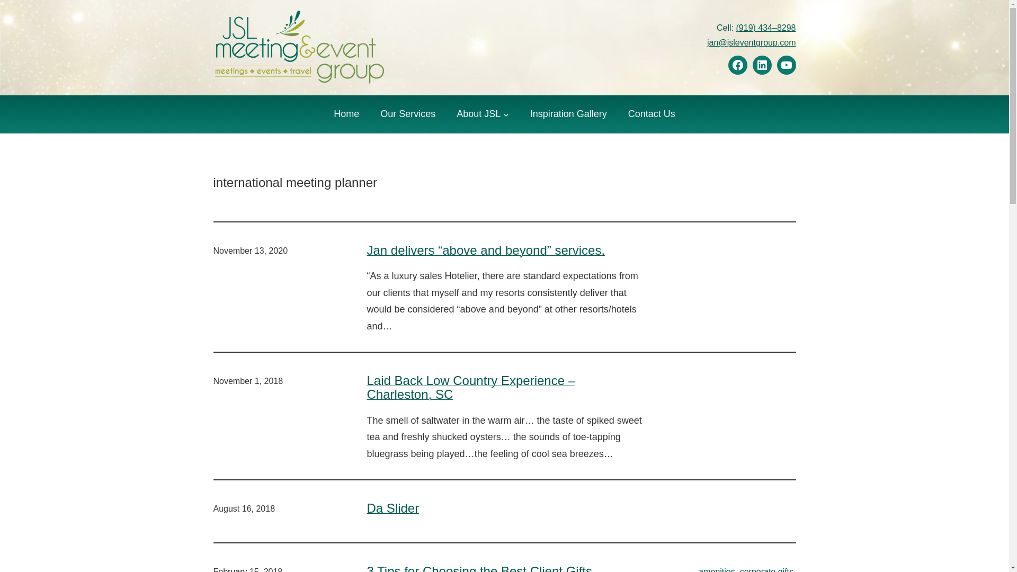 This screenshot has height=572, width=1017. I want to click on YouTube, so click(786, 65).